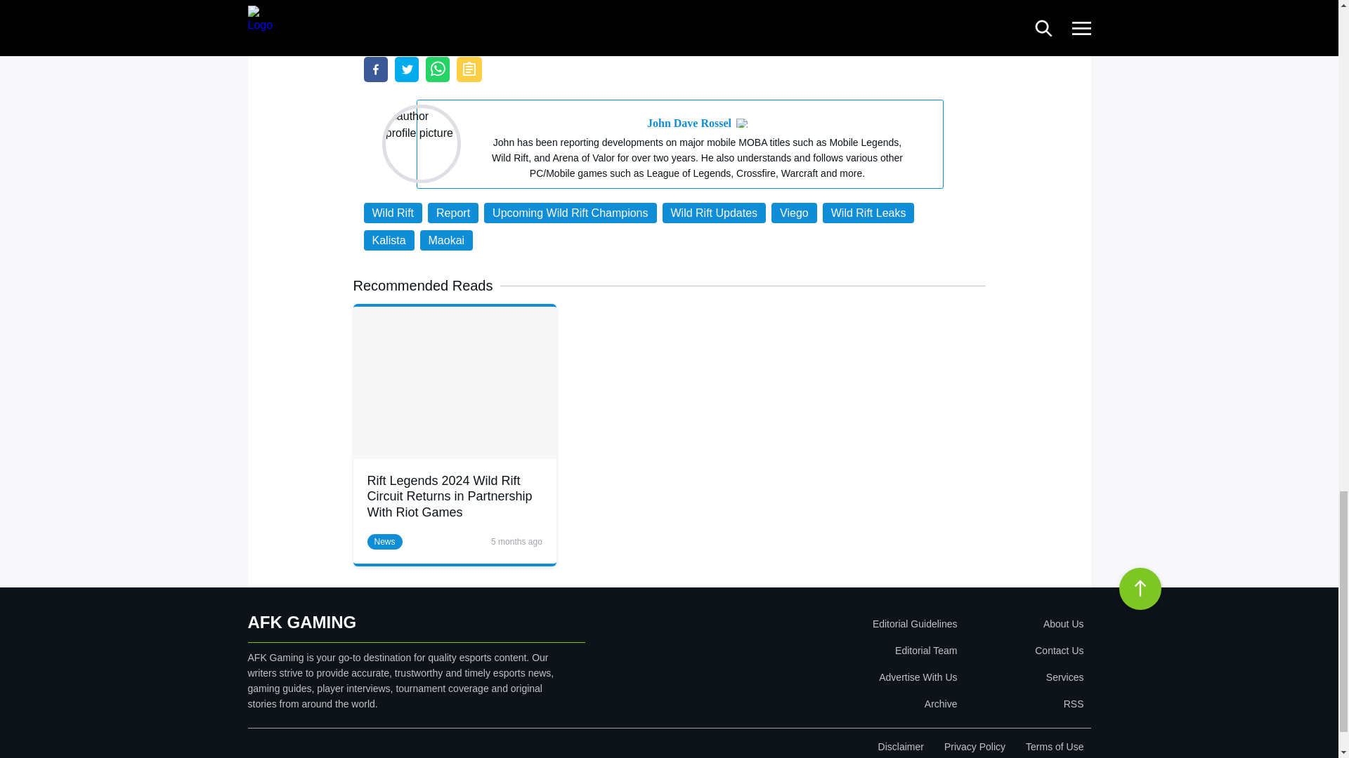 The width and height of the screenshot is (1349, 758). I want to click on Maokai, so click(446, 240).